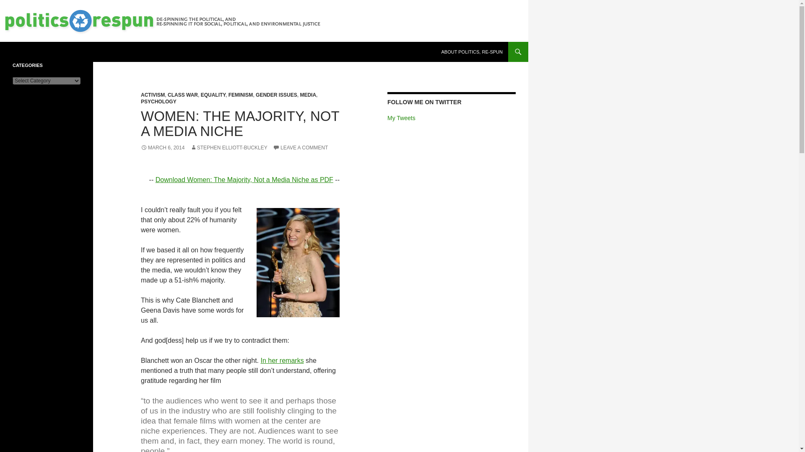 The image size is (805, 452). I want to click on PSYCHOLOGY, so click(158, 101).